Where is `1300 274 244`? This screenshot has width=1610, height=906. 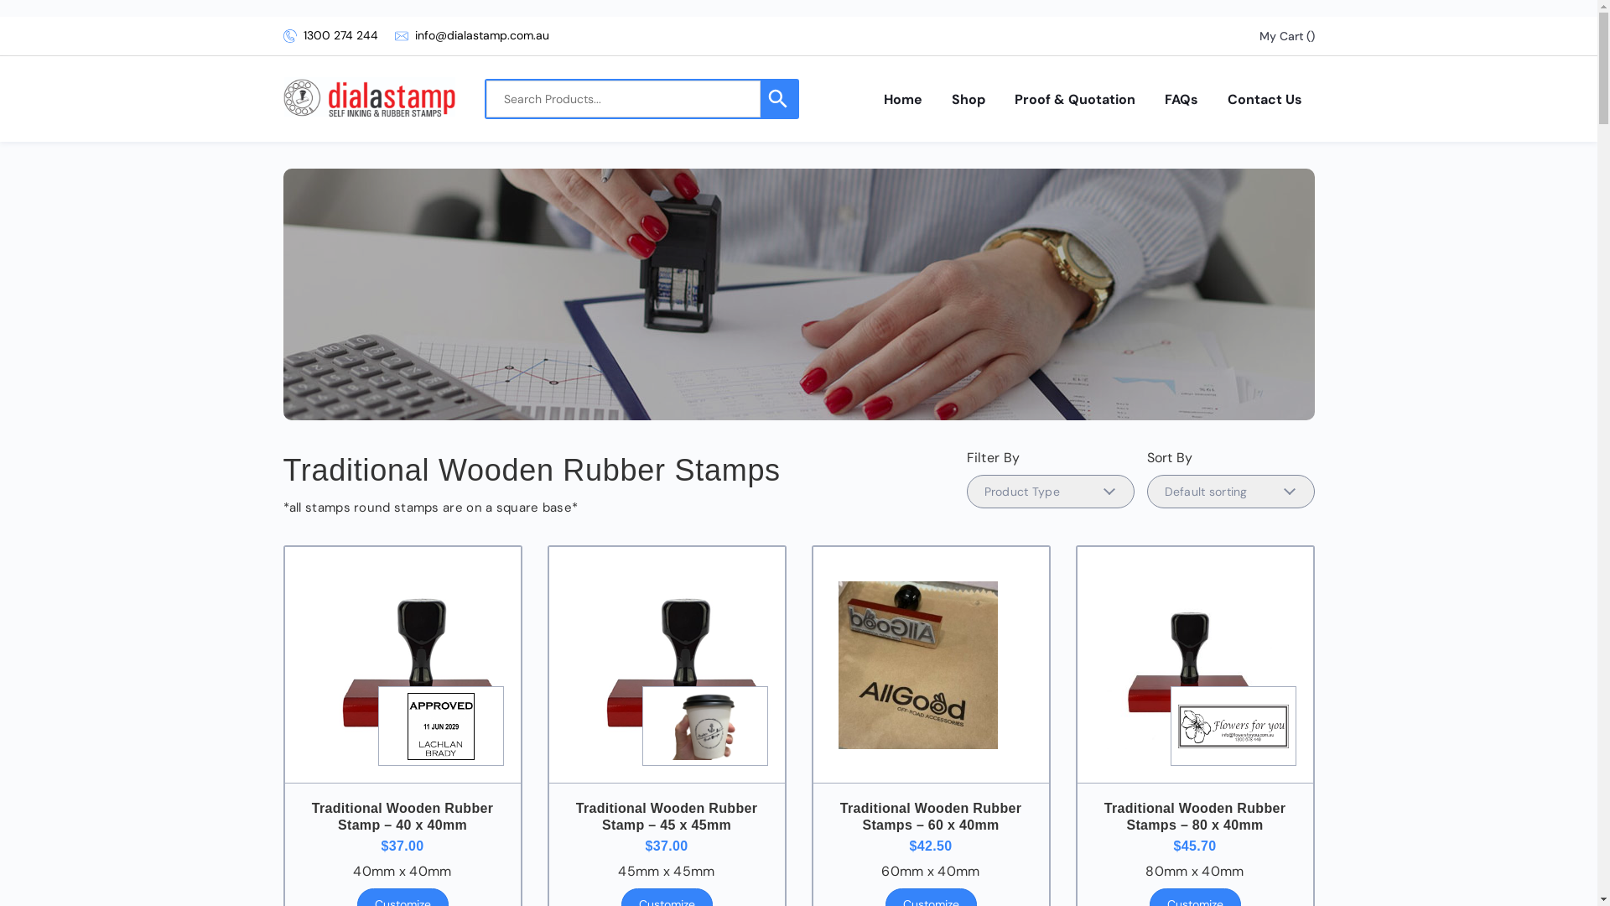 1300 274 244 is located at coordinates (330, 35).